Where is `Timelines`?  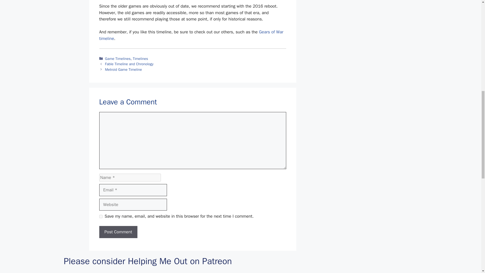 Timelines is located at coordinates (140, 58).